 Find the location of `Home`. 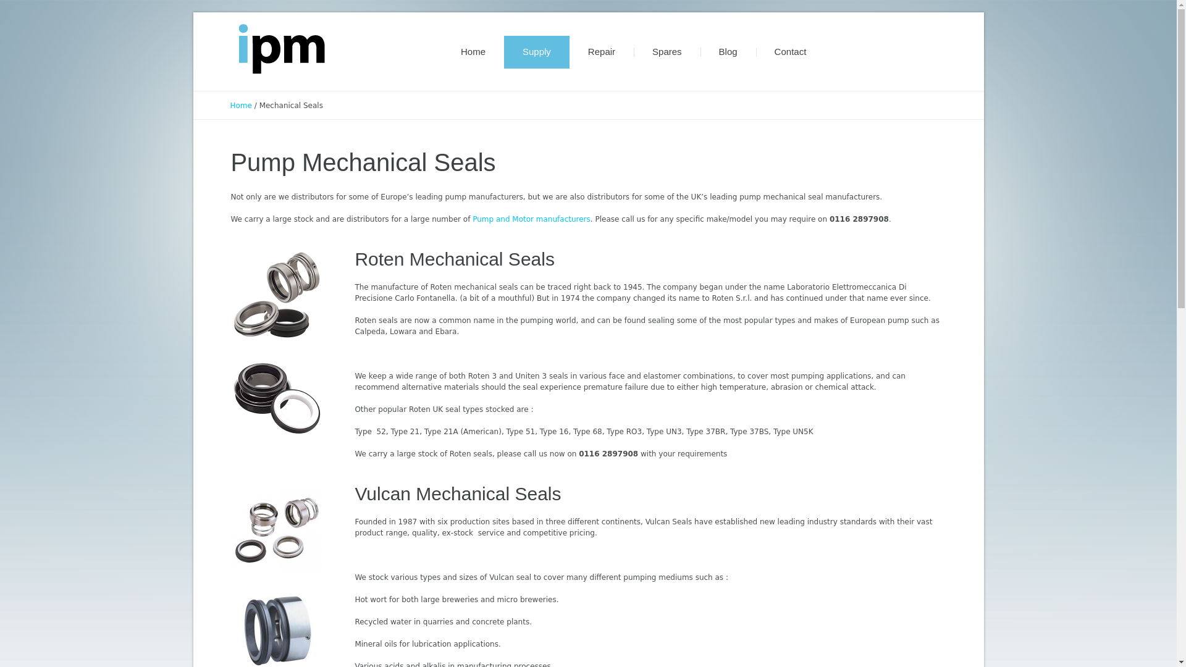

Home is located at coordinates (241, 106).